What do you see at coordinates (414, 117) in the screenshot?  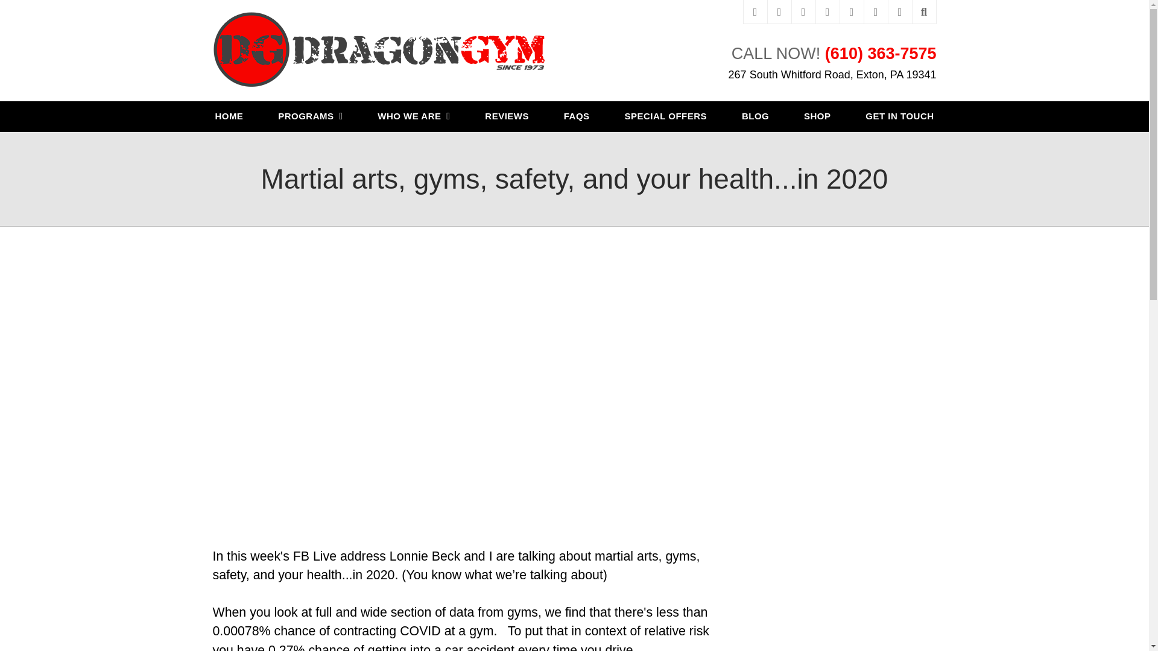 I see `WHO WE ARE` at bounding box center [414, 117].